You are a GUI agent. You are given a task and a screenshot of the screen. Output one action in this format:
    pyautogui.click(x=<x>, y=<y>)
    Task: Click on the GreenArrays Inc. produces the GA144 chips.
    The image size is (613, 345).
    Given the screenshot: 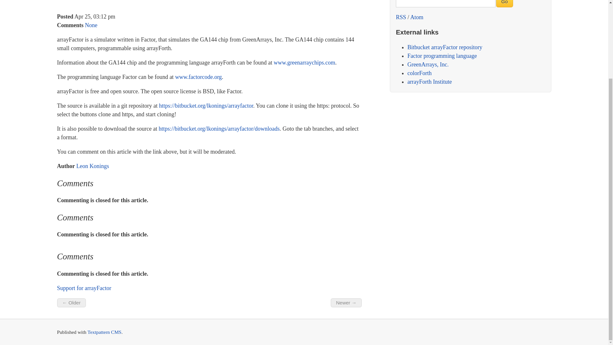 What is the action you would take?
    pyautogui.click(x=428, y=65)
    